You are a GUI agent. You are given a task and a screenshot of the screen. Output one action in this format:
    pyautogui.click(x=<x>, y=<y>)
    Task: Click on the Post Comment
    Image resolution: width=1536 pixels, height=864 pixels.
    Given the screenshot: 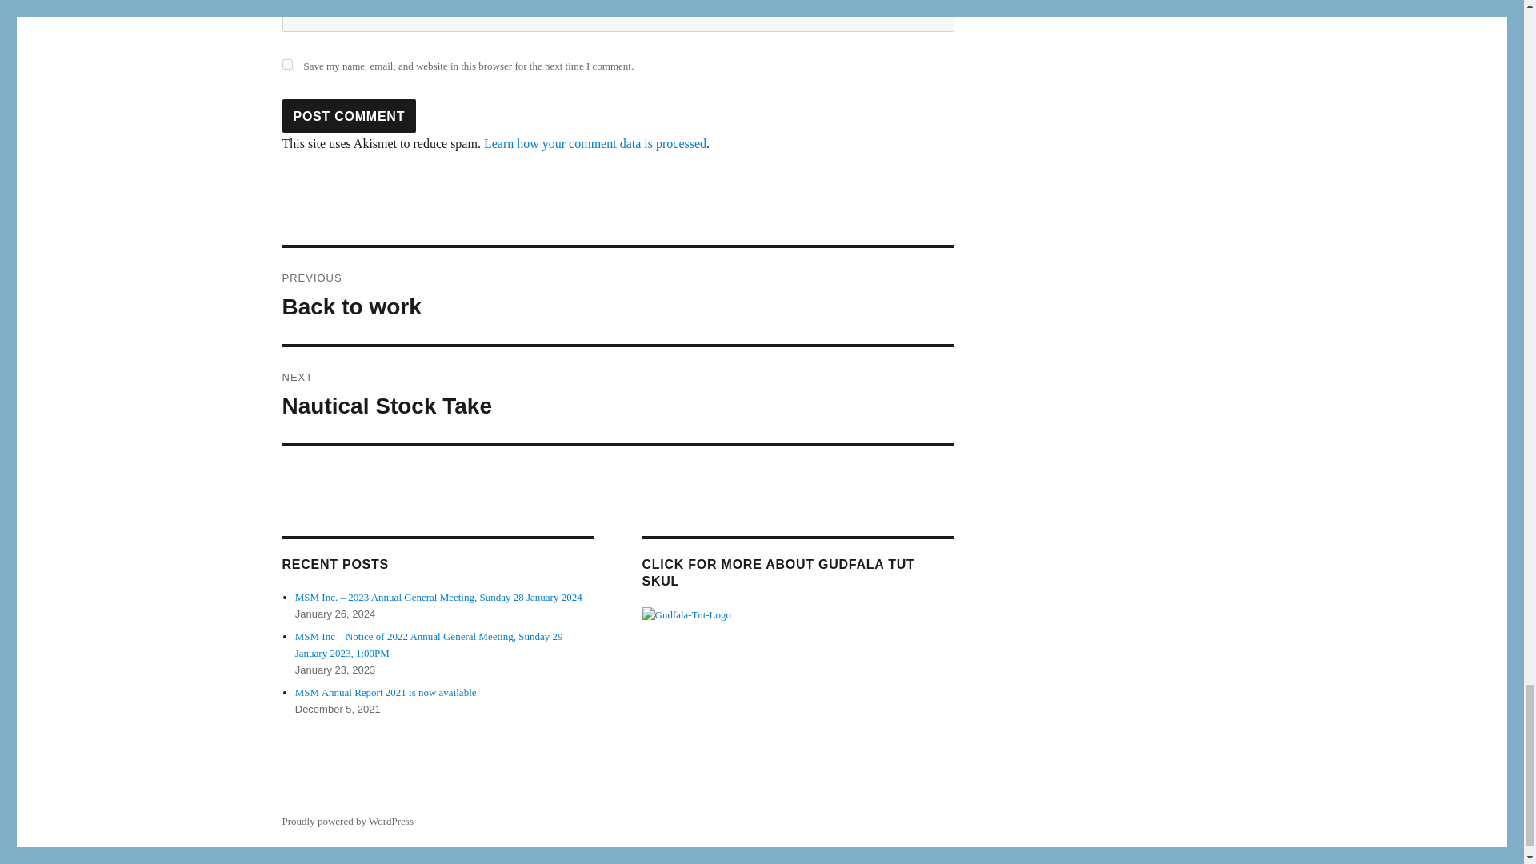 What is the action you would take?
    pyautogui.click(x=349, y=116)
    